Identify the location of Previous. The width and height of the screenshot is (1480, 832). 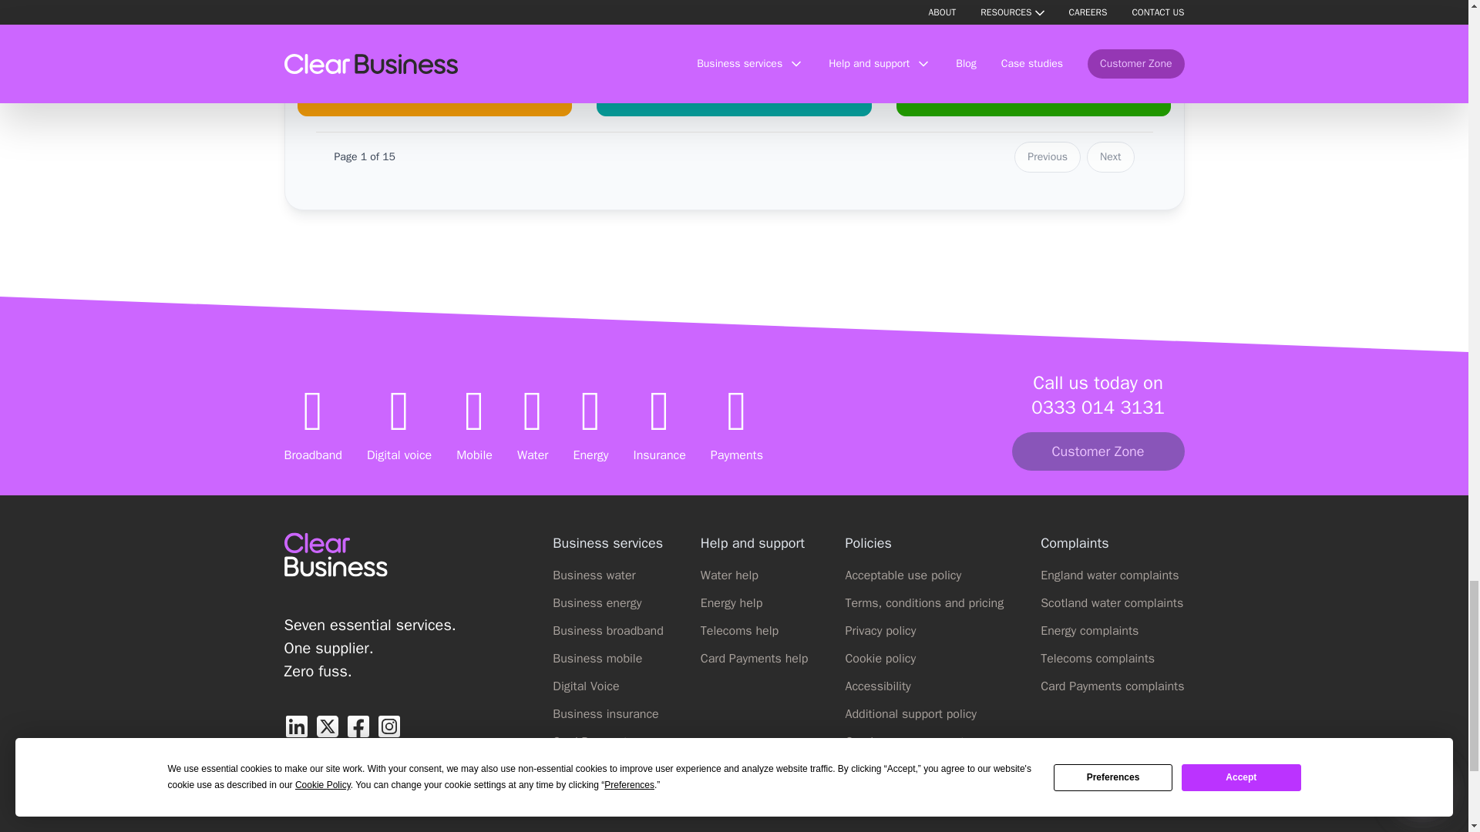
(1047, 156).